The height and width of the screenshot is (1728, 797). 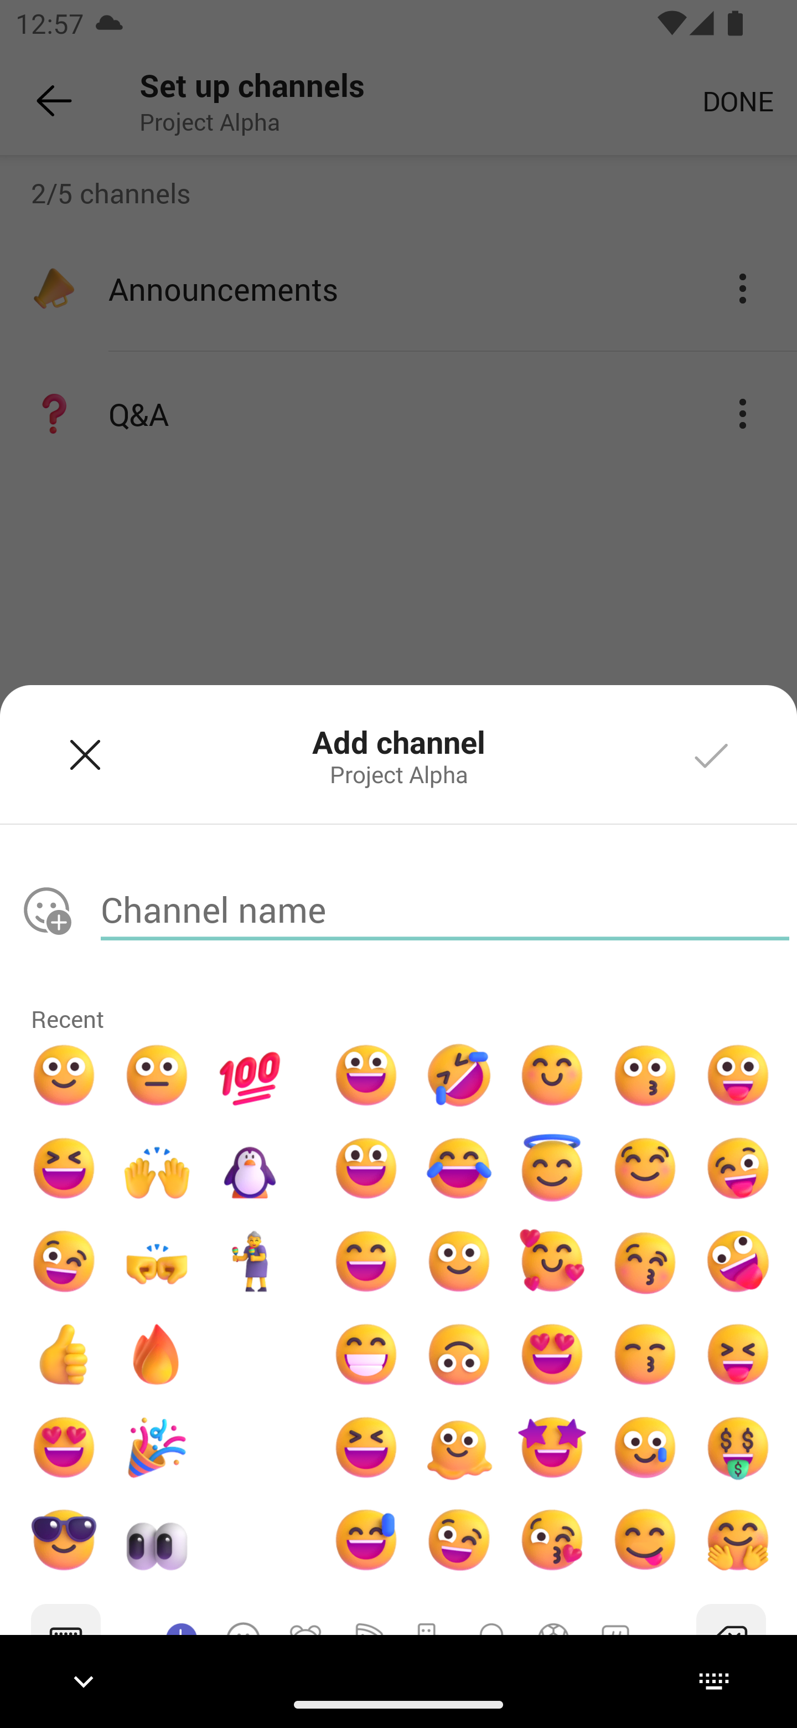 I want to click on Grinning face with smiling eyes emoji, so click(x=365, y=1261).